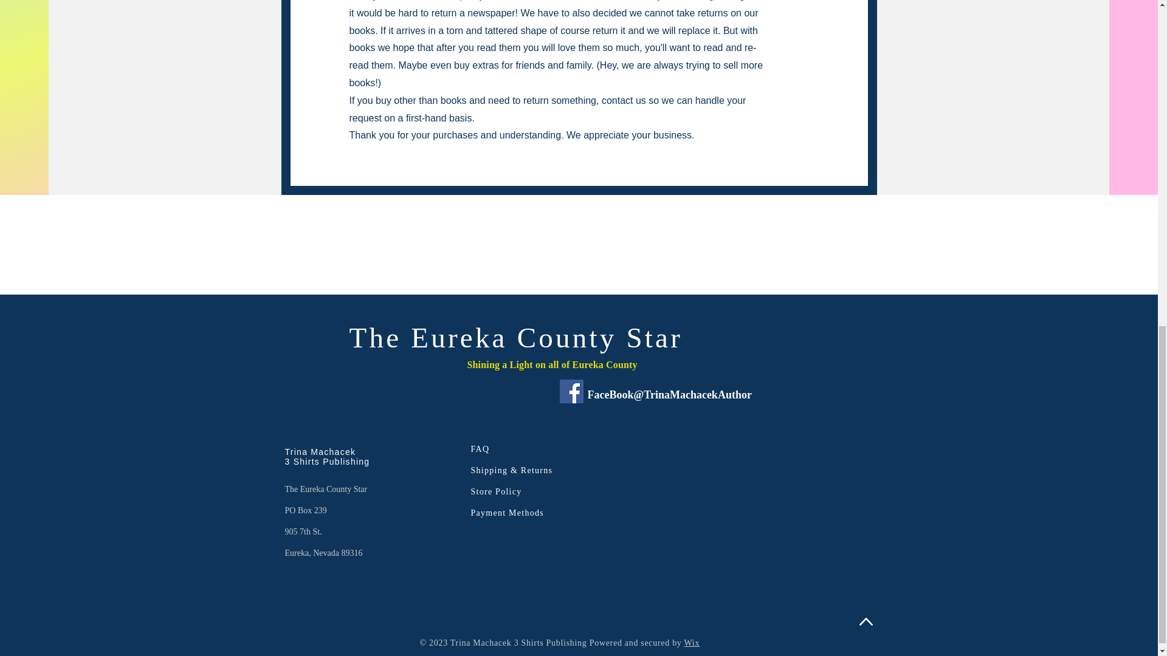 Image resolution: width=1167 pixels, height=656 pixels. Describe the element at coordinates (479, 449) in the screenshot. I see `FAQ` at that location.